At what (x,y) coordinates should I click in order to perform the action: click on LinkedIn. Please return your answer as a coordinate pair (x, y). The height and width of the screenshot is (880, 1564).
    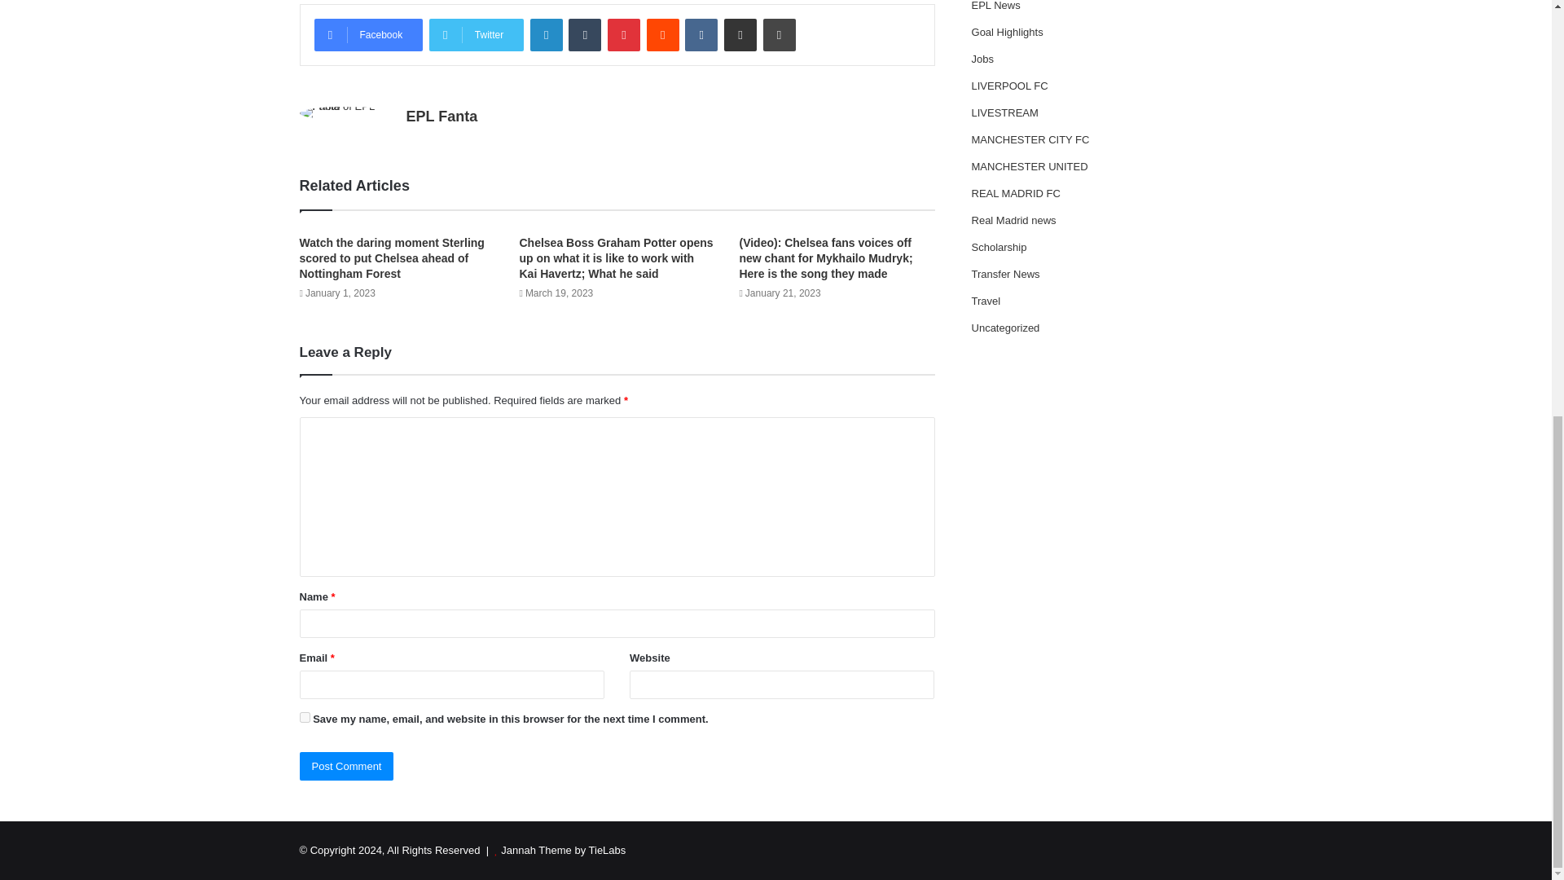
    Looking at the image, I should click on (546, 34).